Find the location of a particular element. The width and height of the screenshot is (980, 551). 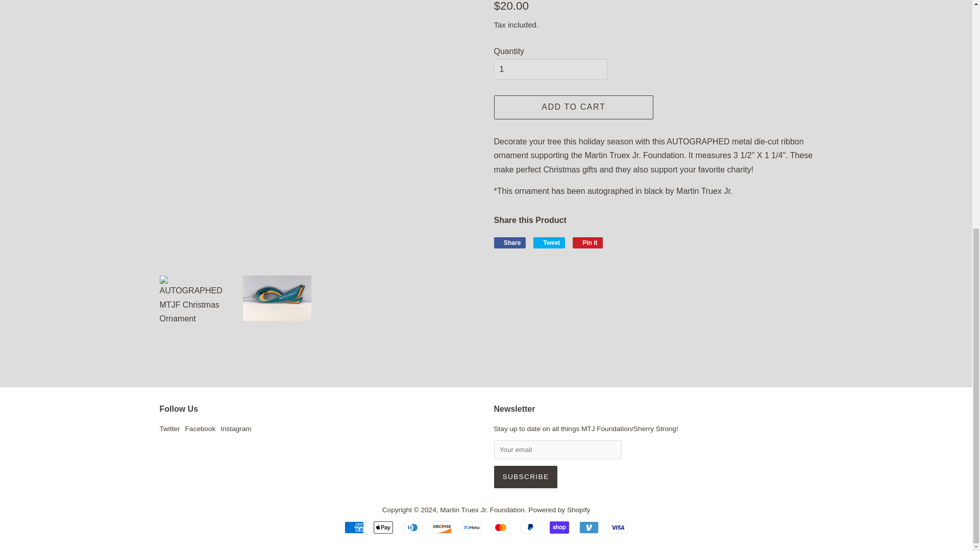

Apple Pay is located at coordinates (383, 528).